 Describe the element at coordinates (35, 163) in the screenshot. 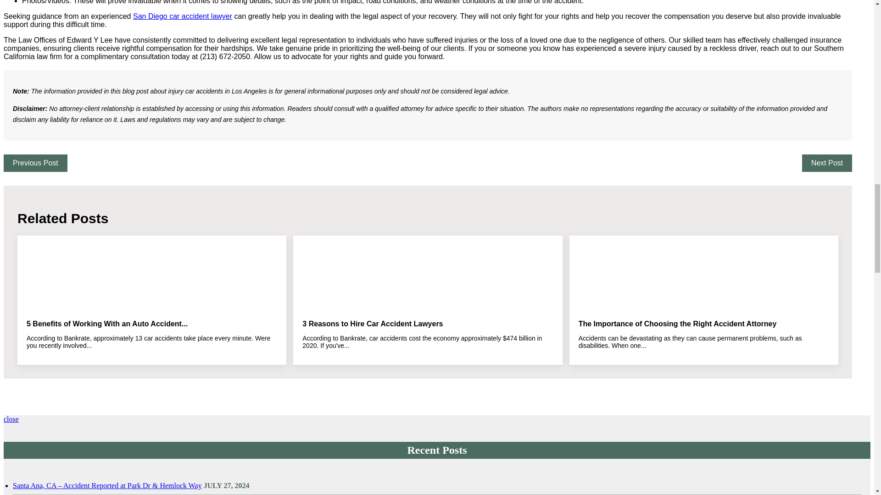

I see `Previous Post` at that location.